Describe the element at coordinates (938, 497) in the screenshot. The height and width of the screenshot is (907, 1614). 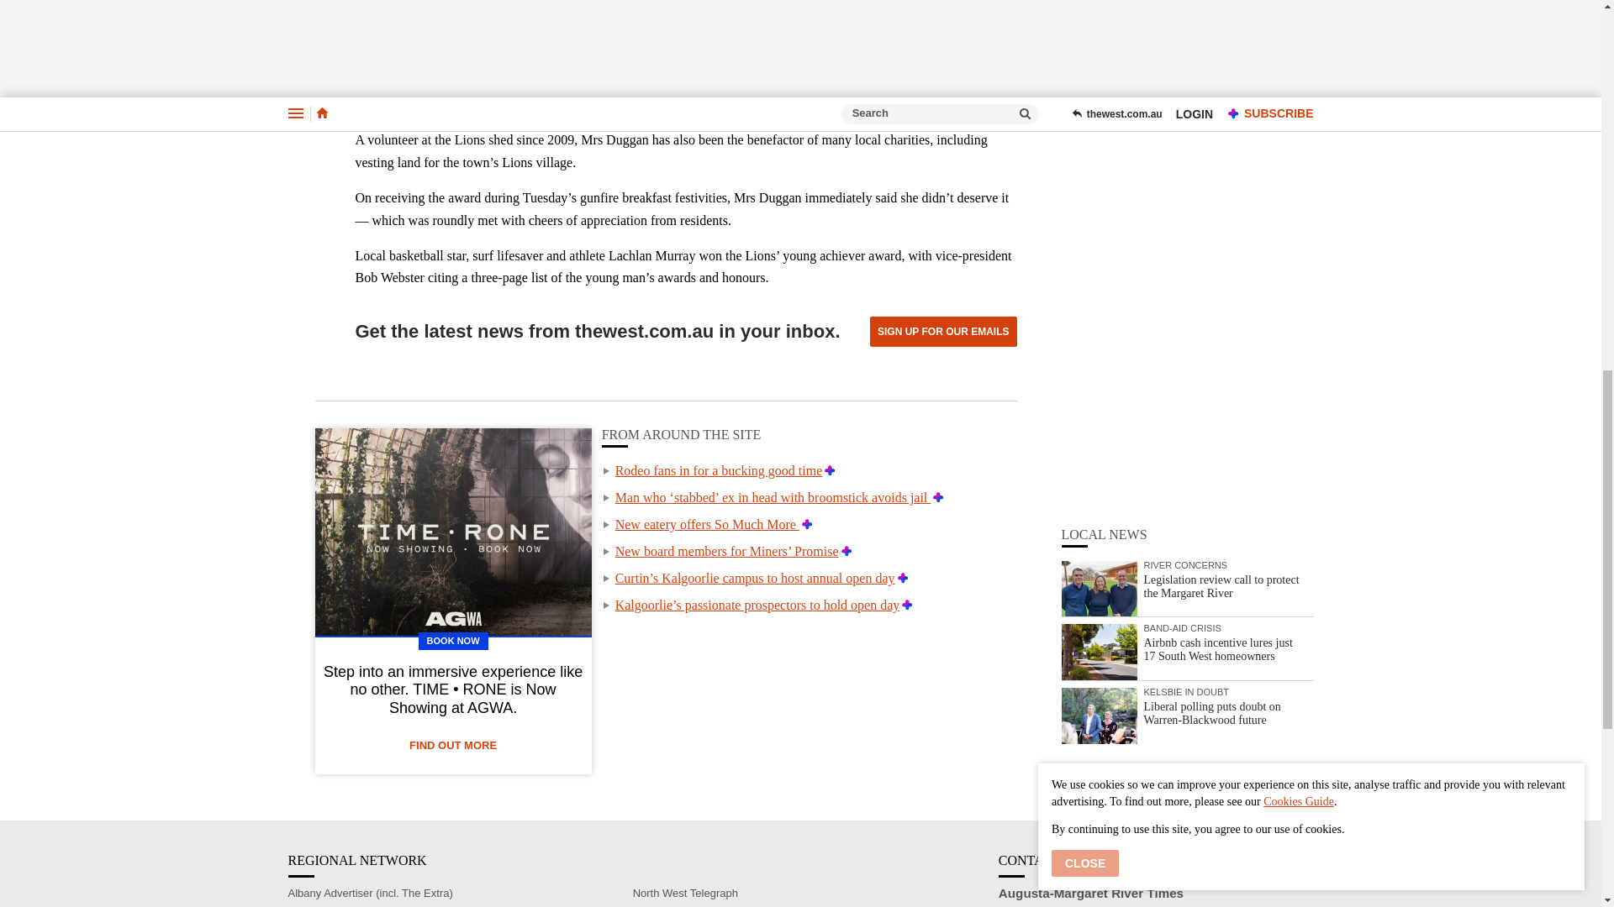
I see `Premium` at that location.